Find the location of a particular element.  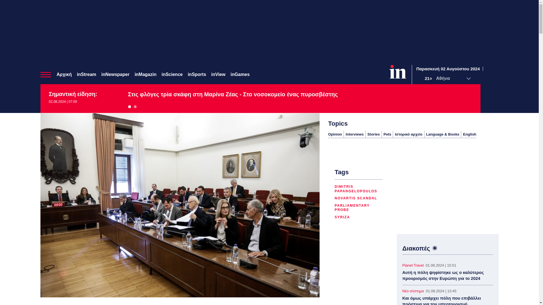

inScience is located at coordinates (172, 74).